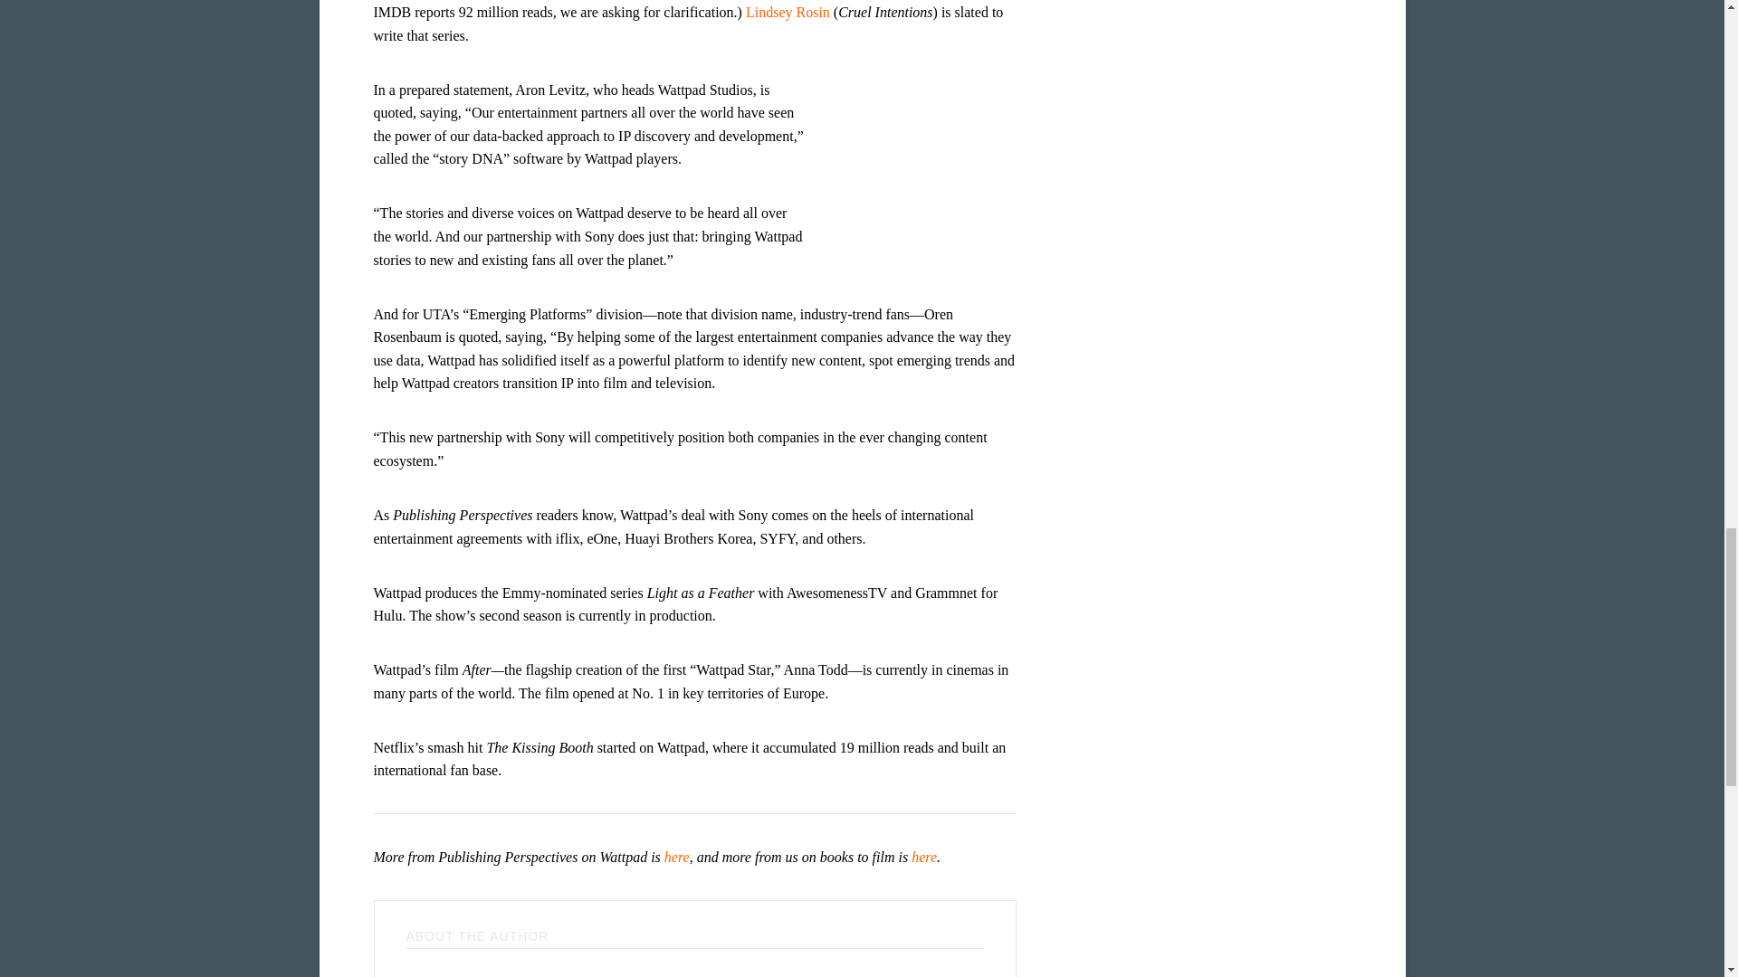 The width and height of the screenshot is (1738, 977). What do you see at coordinates (788, 12) in the screenshot?
I see `Lindsey Rosin` at bounding box center [788, 12].